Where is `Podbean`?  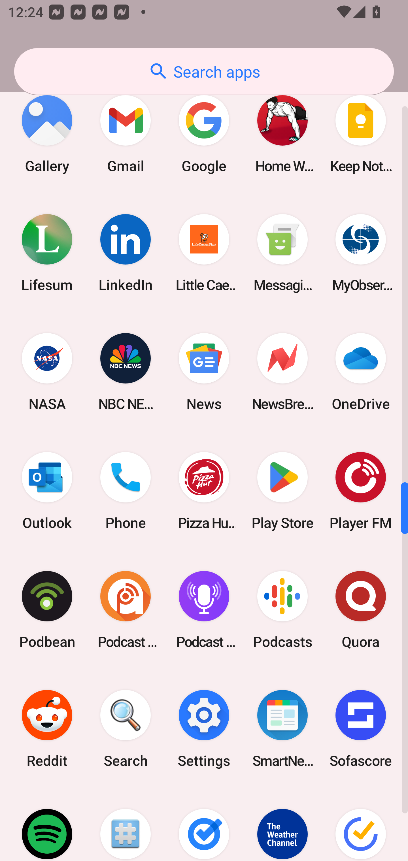 Podbean is located at coordinates (47, 609).